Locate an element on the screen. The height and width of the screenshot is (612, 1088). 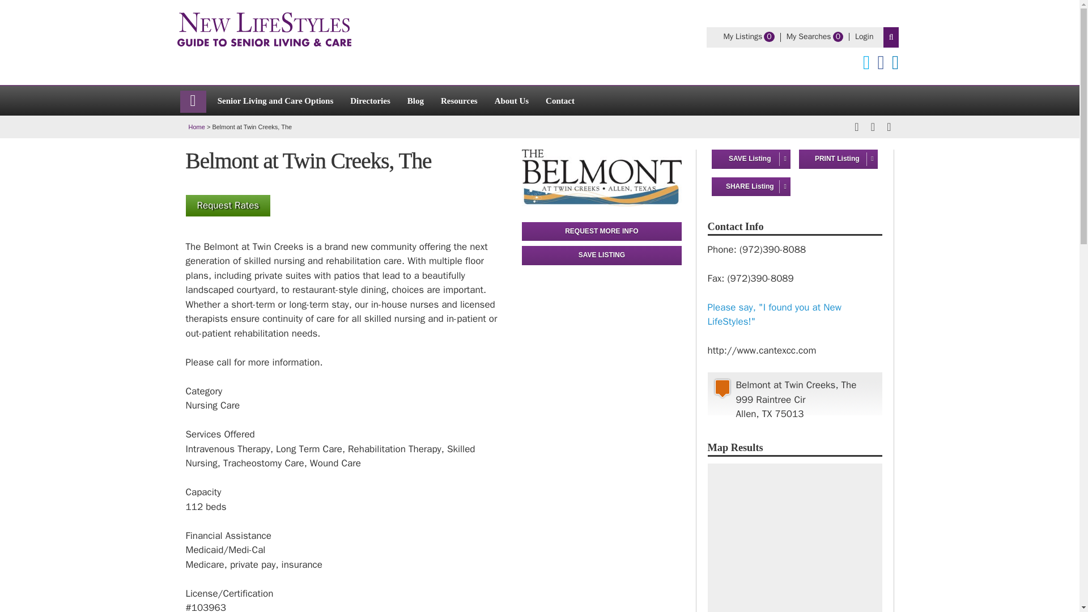
nls-logo is located at coordinates (459, 100).